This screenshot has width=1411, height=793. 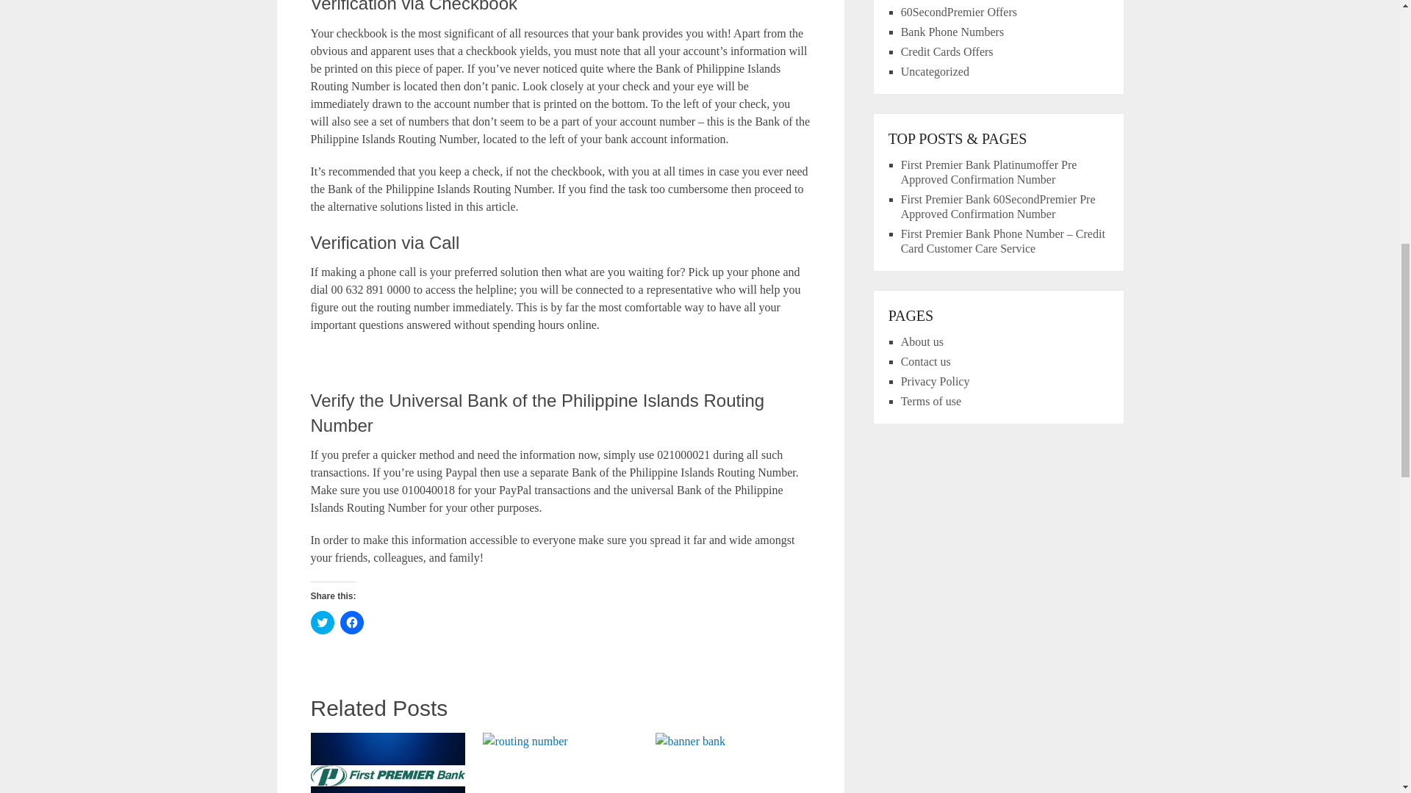 What do you see at coordinates (926, 361) in the screenshot?
I see `Contact us` at bounding box center [926, 361].